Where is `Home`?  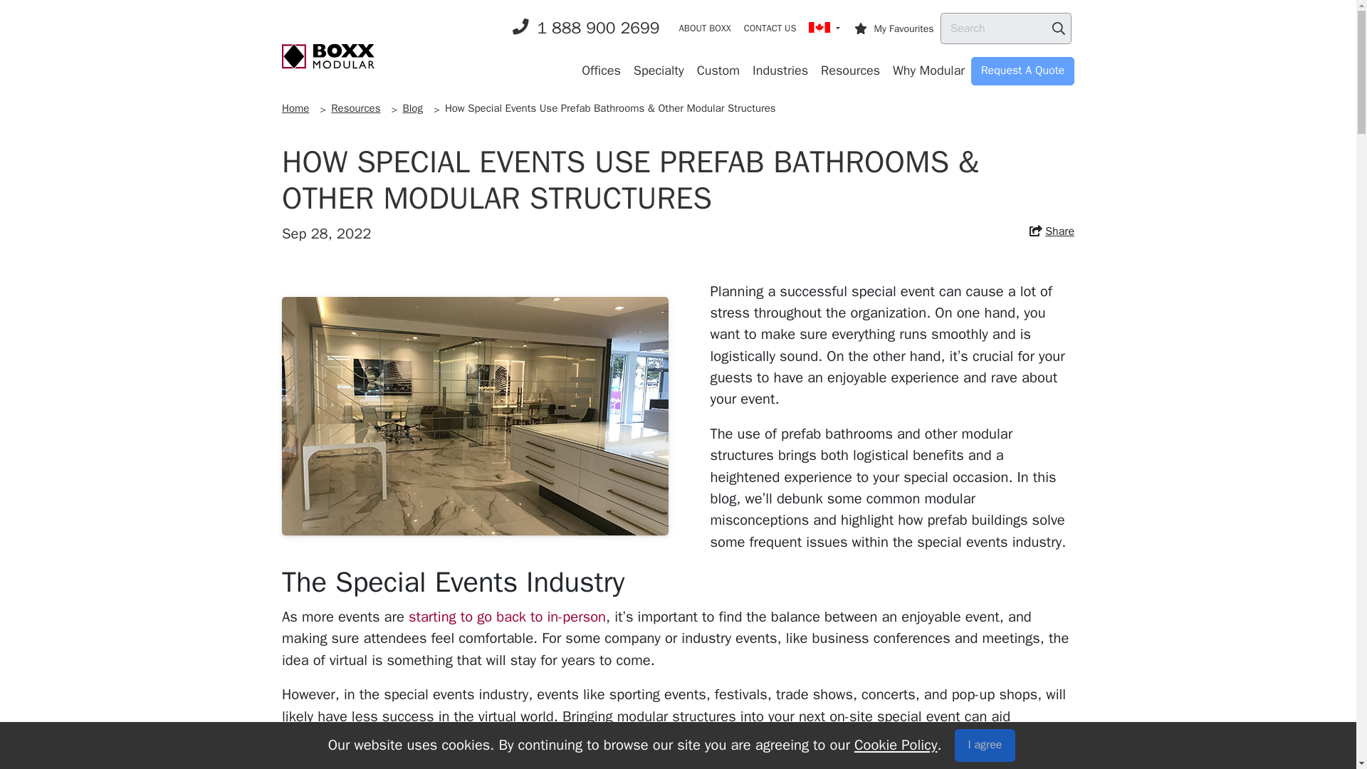 Home is located at coordinates (328, 56).